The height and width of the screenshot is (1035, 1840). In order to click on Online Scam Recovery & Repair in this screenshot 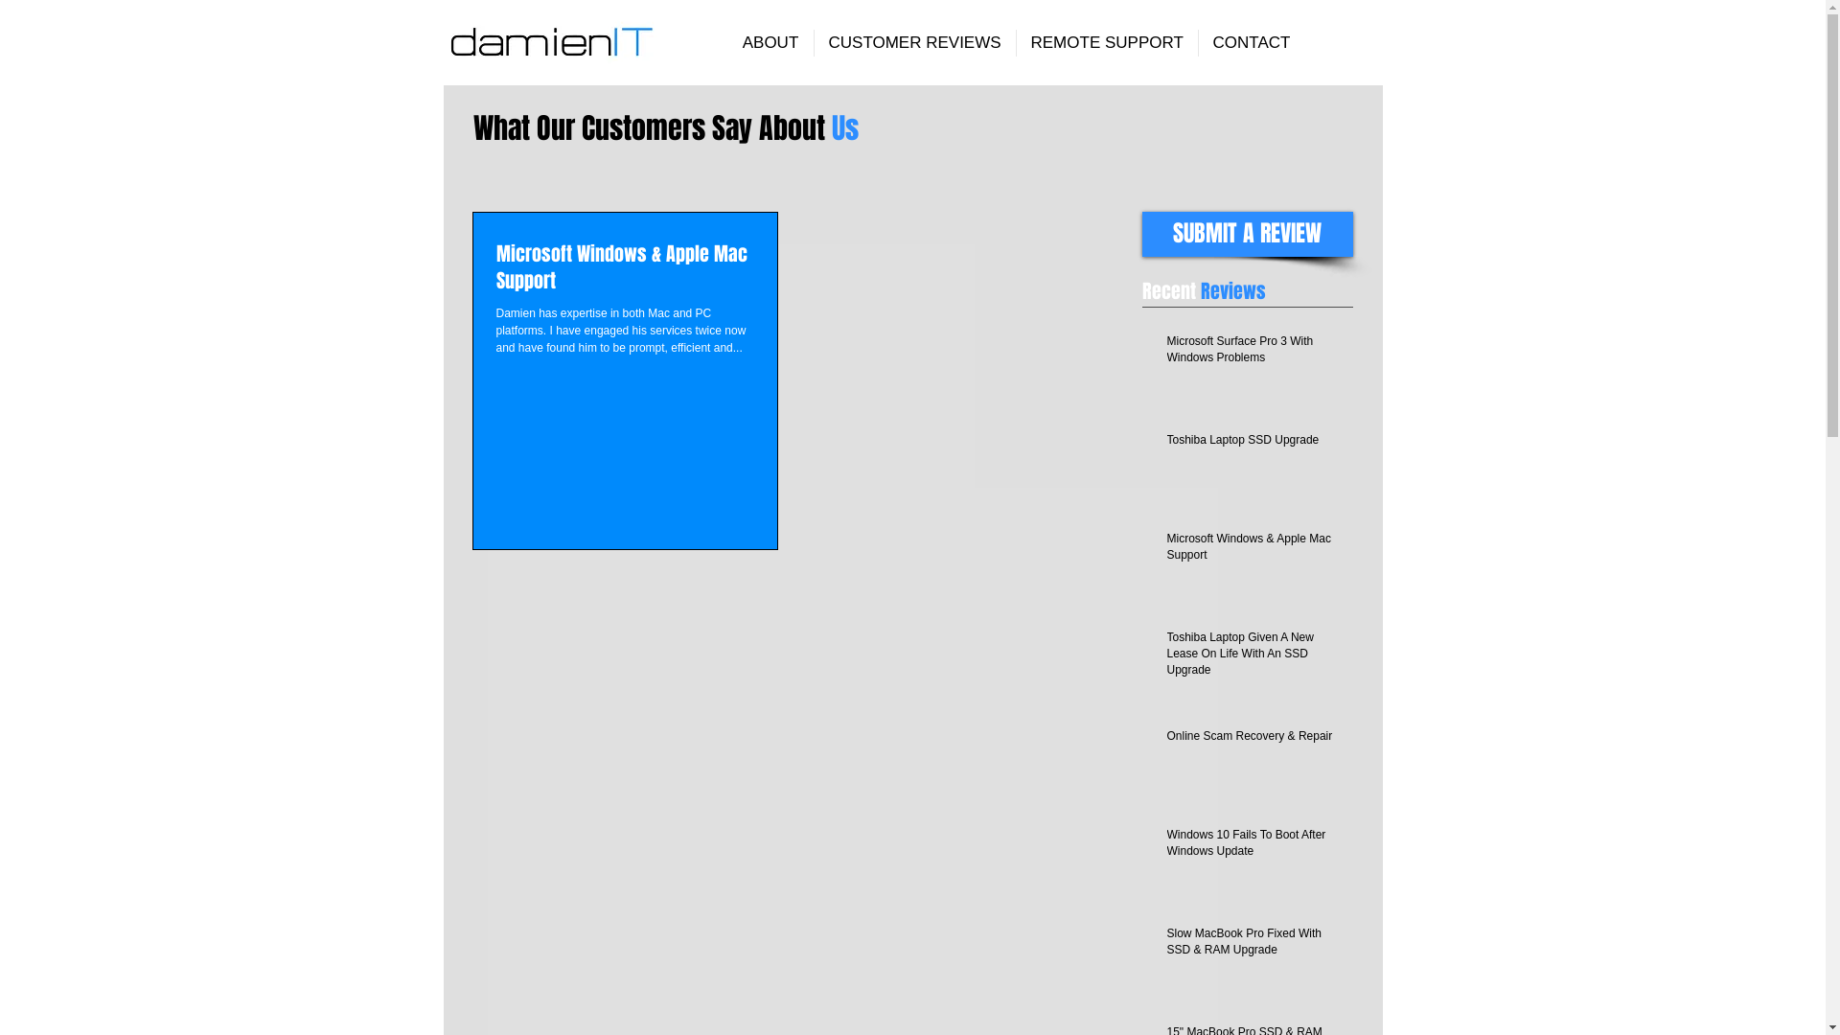, I will do `click(1254, 740)`.